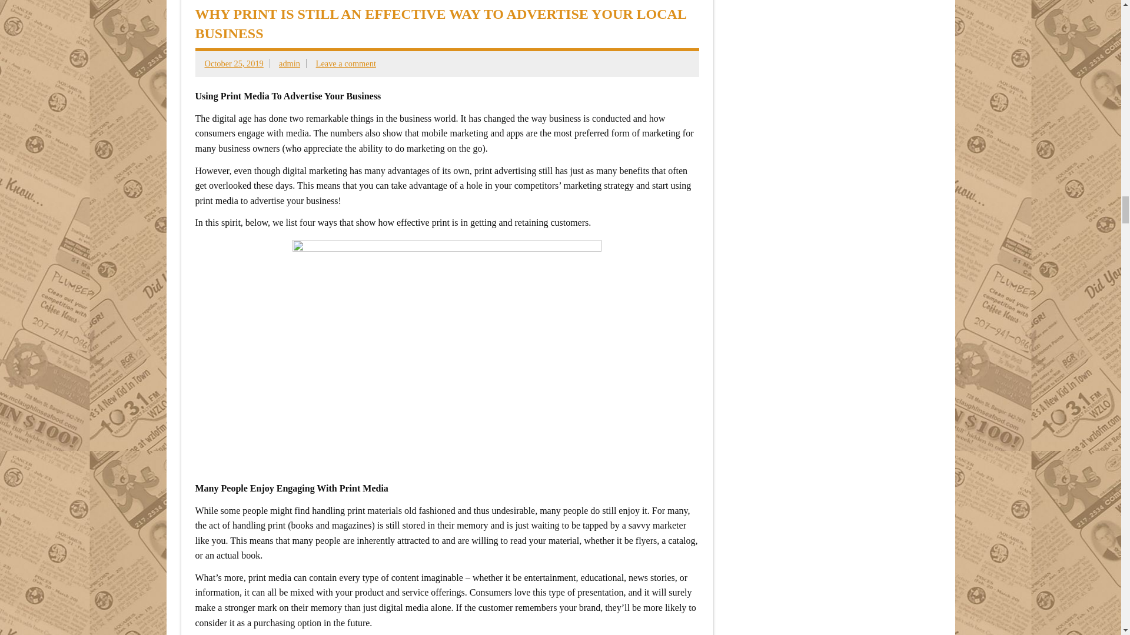 The height and width of the screenshot is (635, 1130). Describe the element at coordinates (234, 63) in the screenshot. I see `2:05 am` at that location.